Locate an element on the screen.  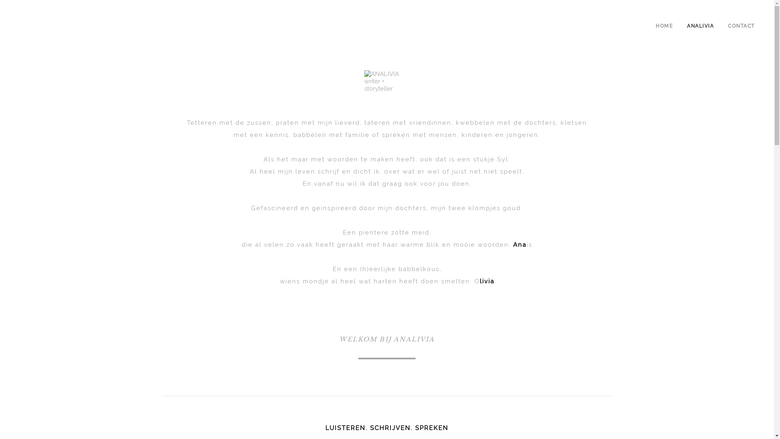
ANALIVIA writer + storyteller is located at coordinates (387, 81).